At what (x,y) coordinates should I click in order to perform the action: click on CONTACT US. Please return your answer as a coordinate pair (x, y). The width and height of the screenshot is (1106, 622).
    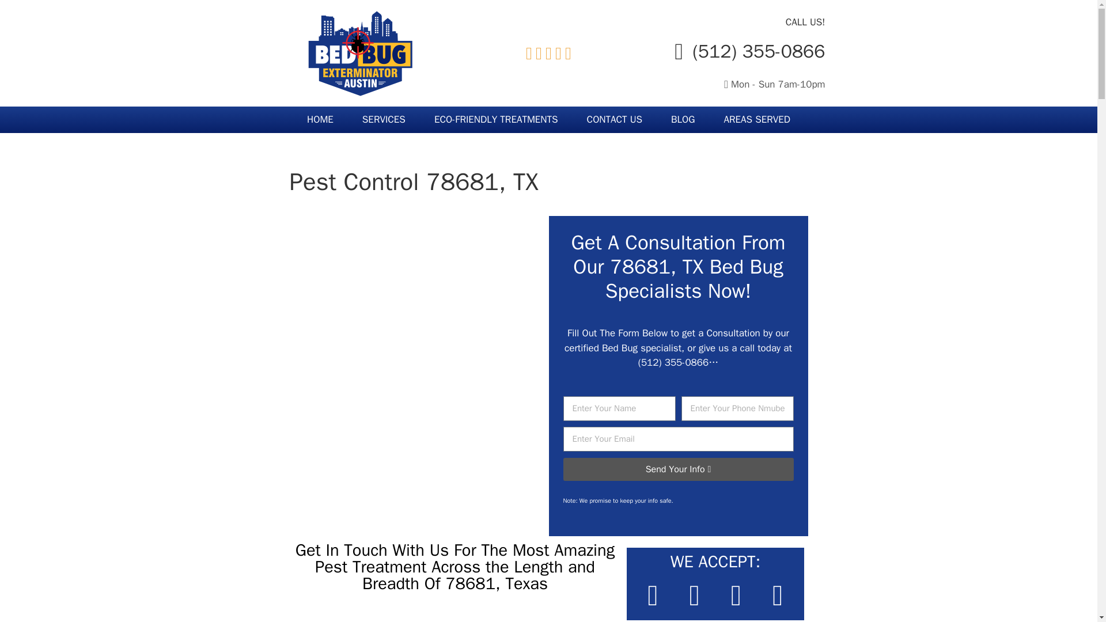
    Looking at the image, I should click on (615, 120).